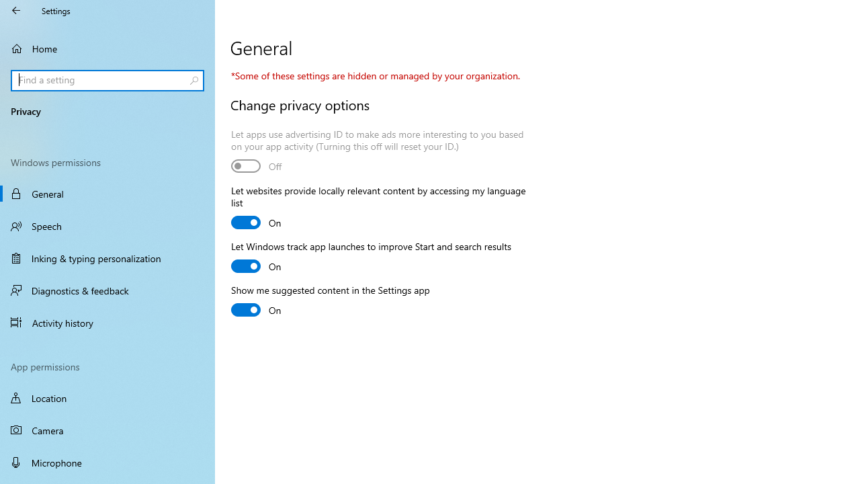 This screenshot has width=860, height=484. I want to click on Microphone, so click(107, 462).